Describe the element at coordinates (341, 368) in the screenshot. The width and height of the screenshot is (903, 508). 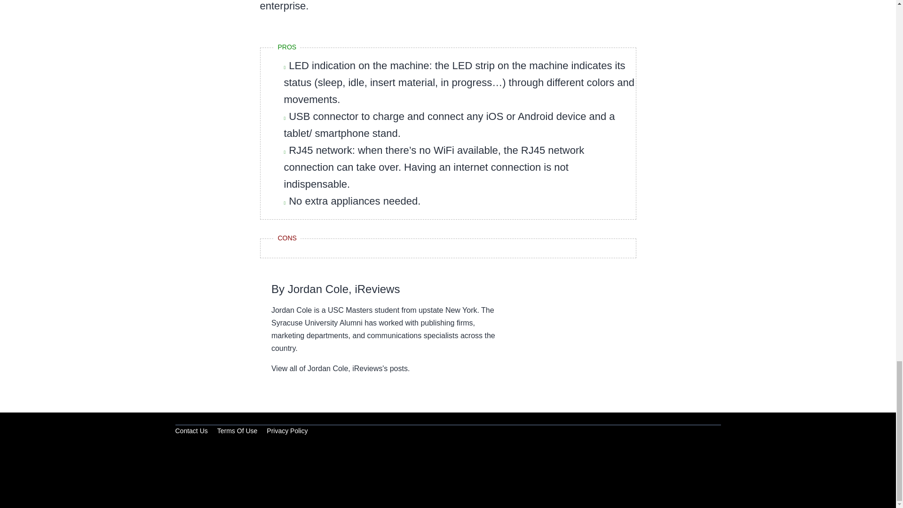
I see `View all of Jordan Cole, iReviews's posts.` at that location.